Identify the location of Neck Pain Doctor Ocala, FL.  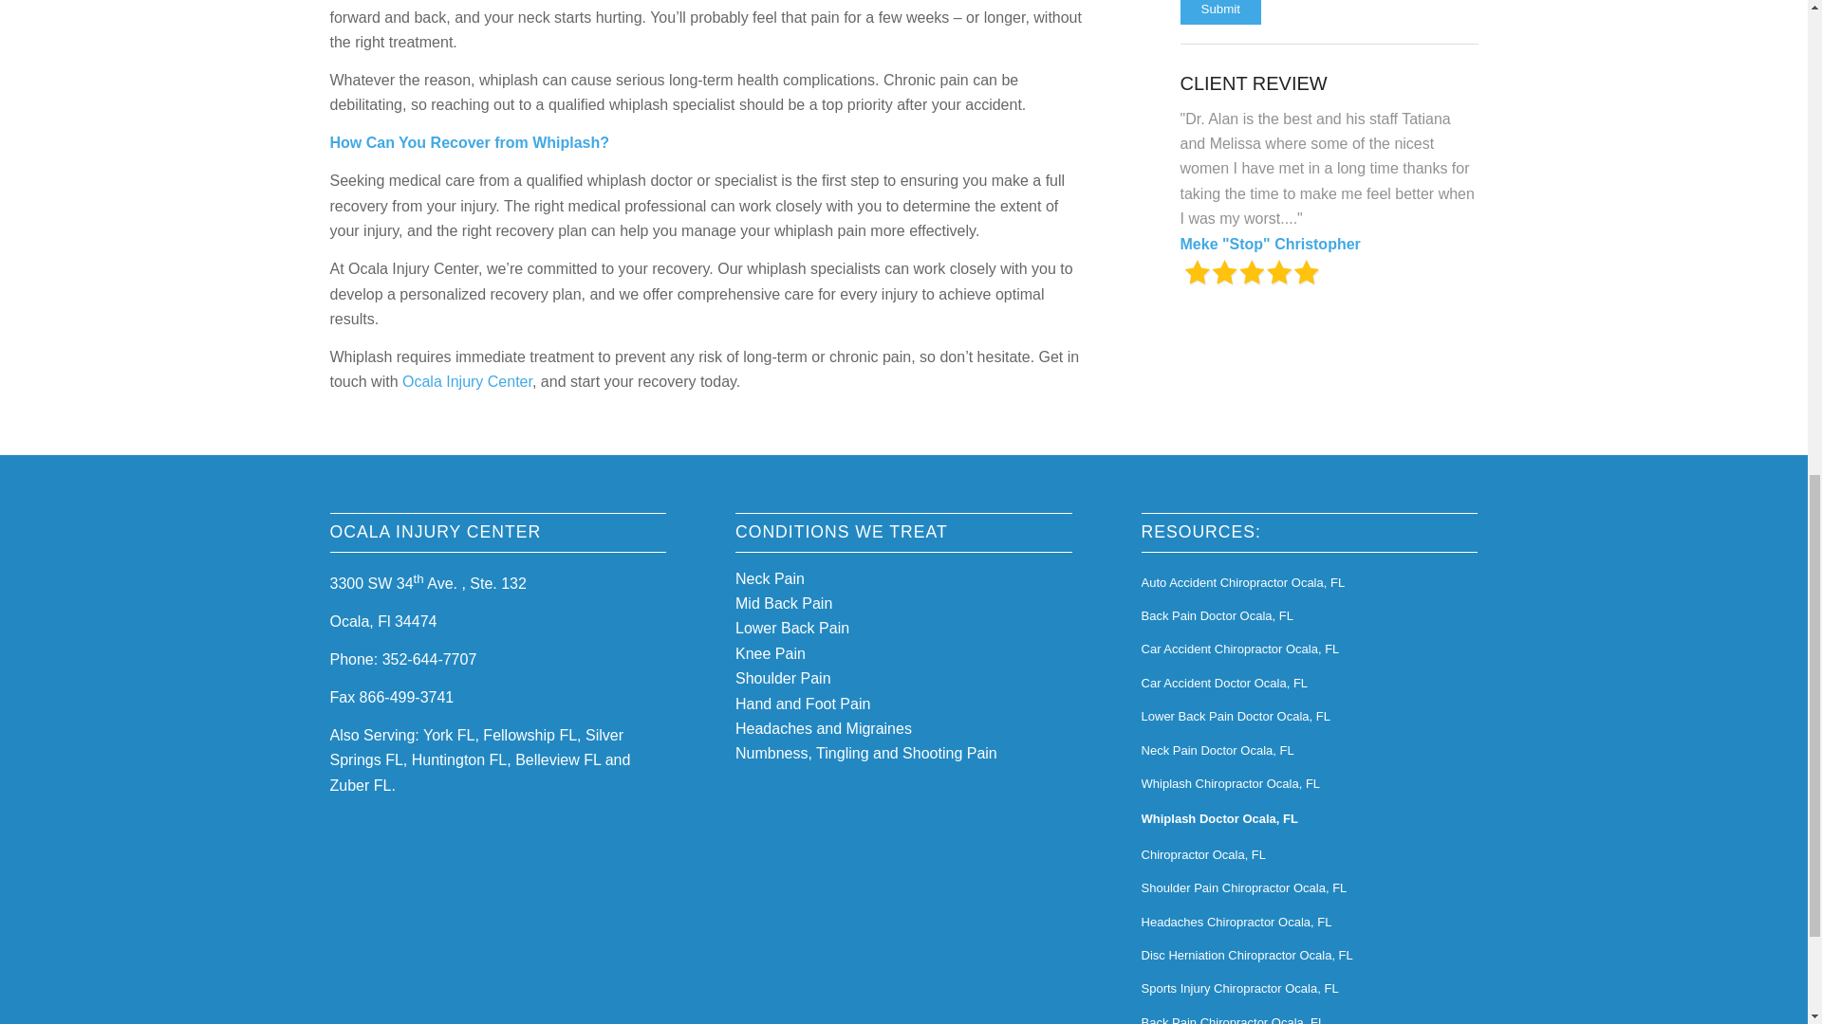
(1310, 751).